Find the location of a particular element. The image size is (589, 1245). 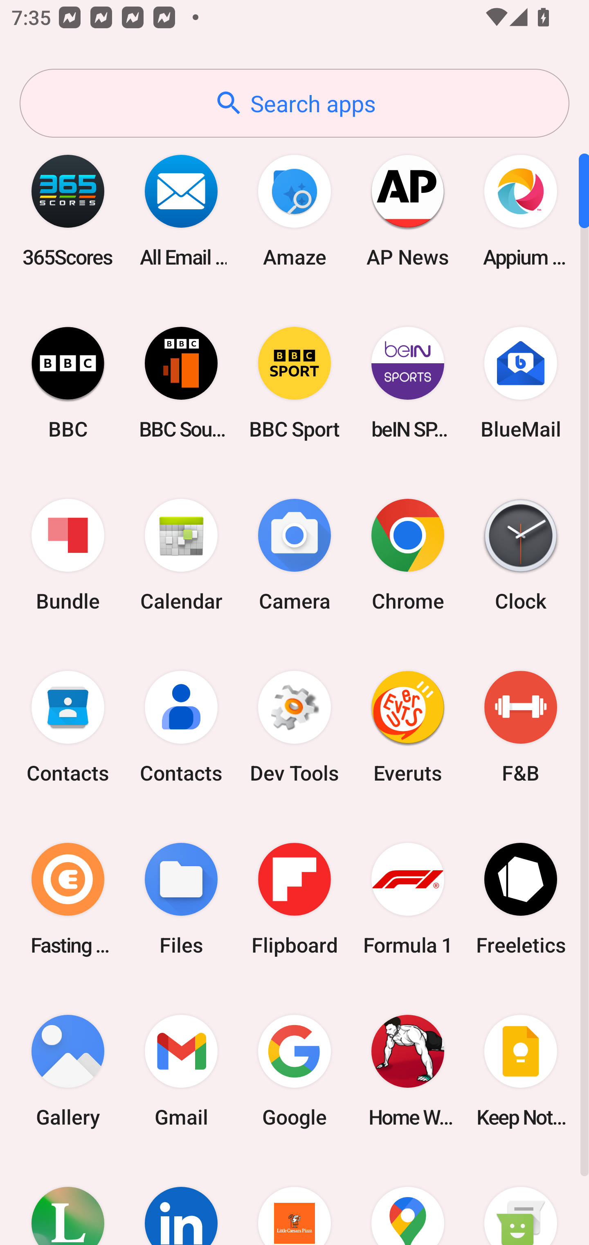

BBC Sport is located at coordinates (294, 383).